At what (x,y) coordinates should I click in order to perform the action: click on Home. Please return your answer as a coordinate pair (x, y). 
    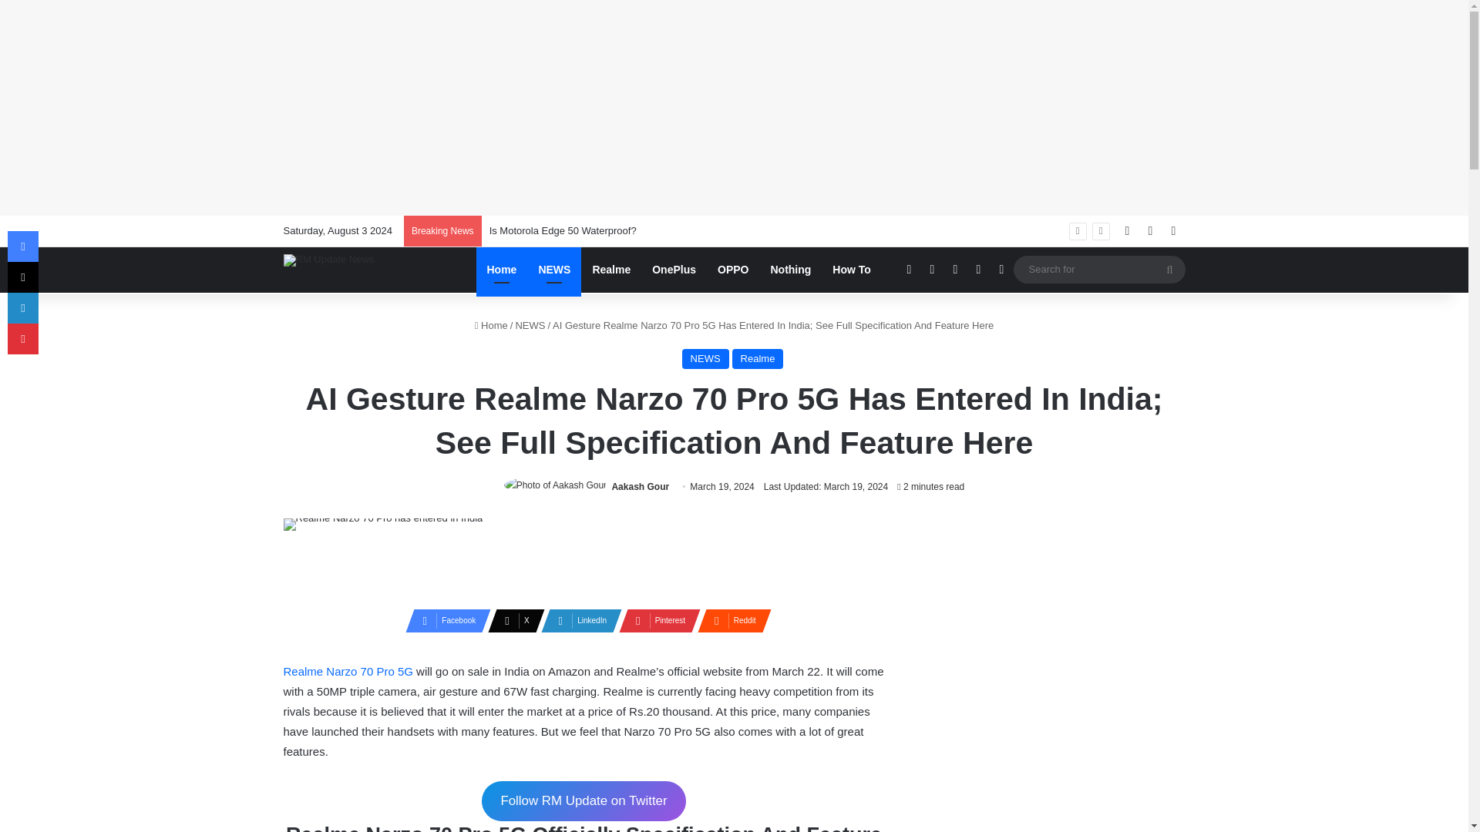
    Looking at the image, I should click on (491, 325).